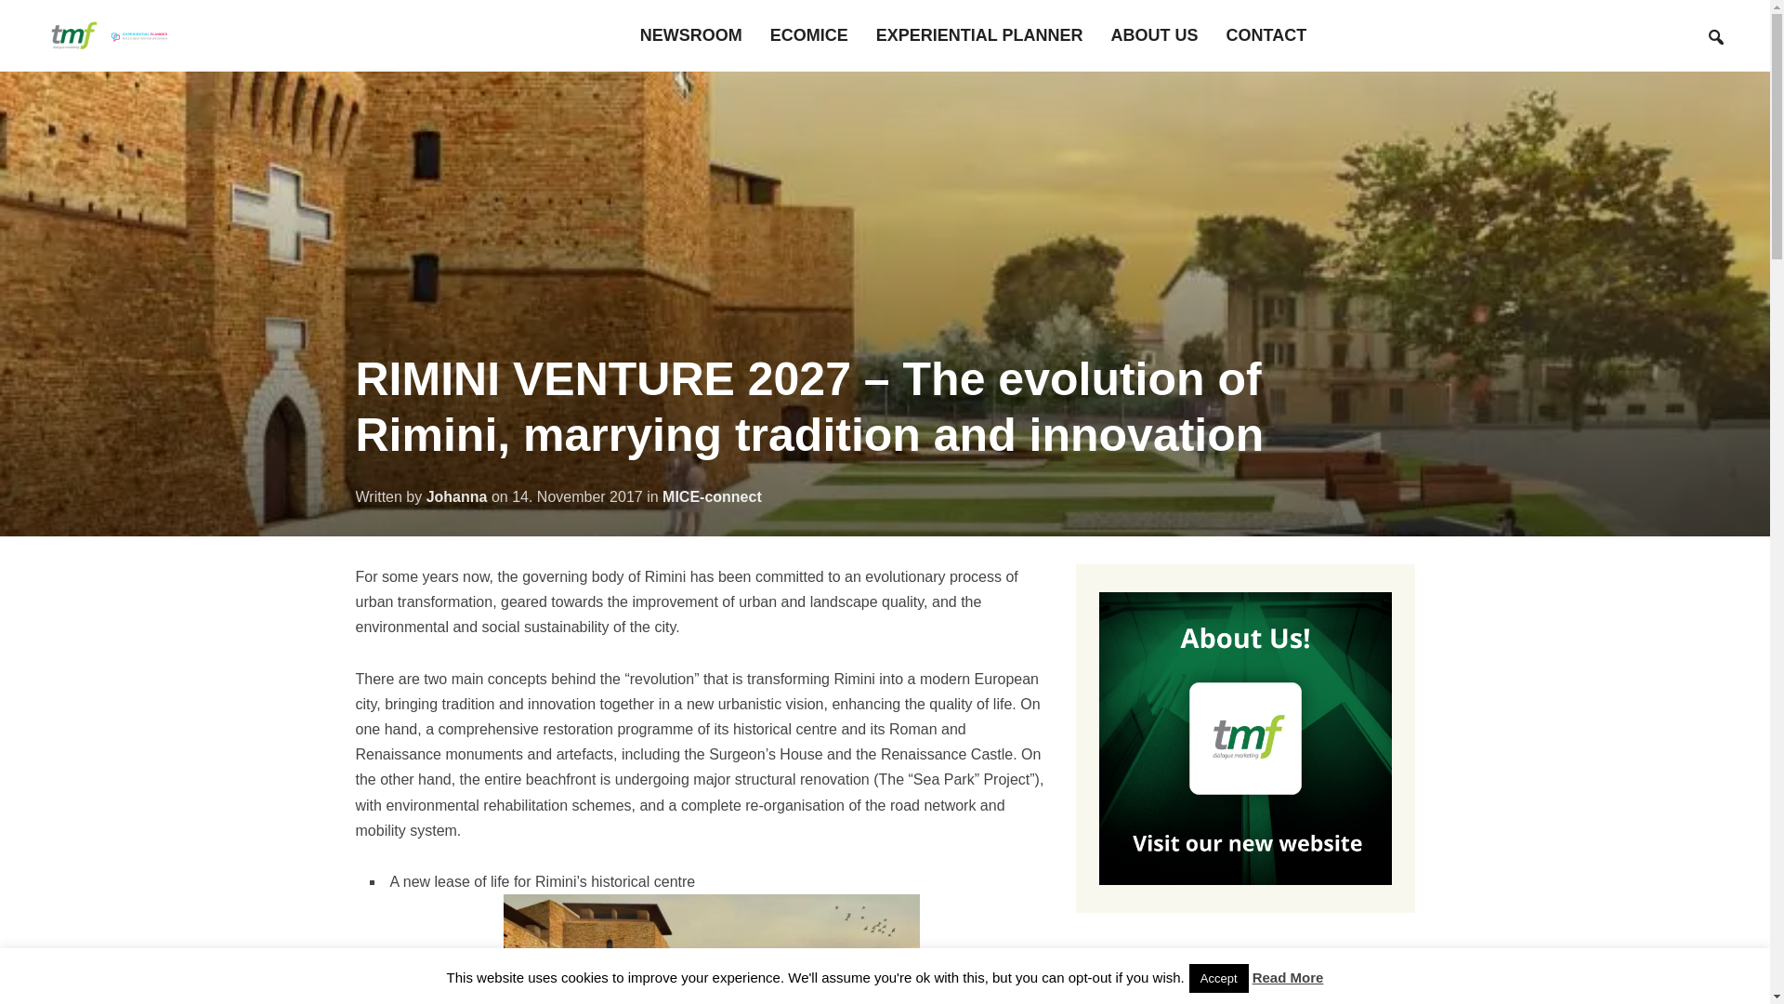 The height and width of the screenshot is (1004, 1784). I want to click on Johanna, so click(456, 496).